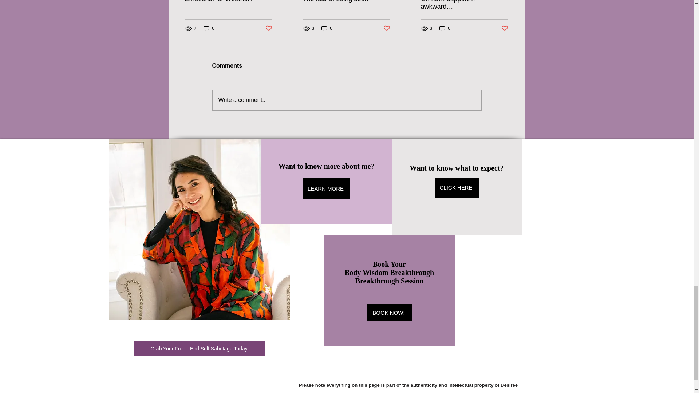 Image resolution: width=699 pixels, height=393 pixels. I want to click on Post not marked as liked, so click(268, 28).